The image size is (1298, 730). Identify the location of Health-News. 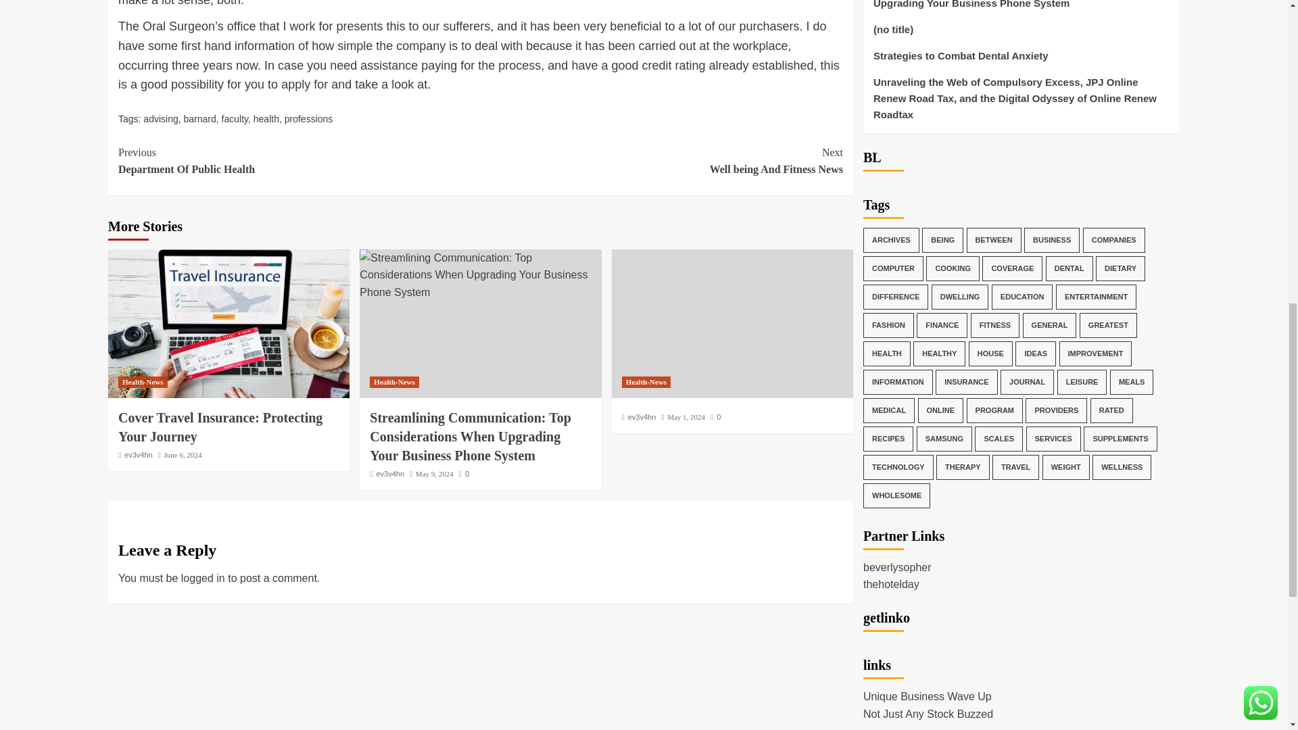
(200, 119).